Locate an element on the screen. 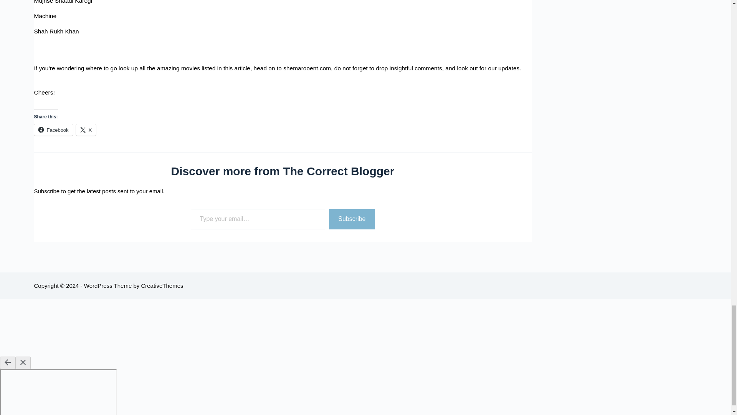 The image size is (737, 415). Click to share on Facebook is located at coordinates (53, 130).